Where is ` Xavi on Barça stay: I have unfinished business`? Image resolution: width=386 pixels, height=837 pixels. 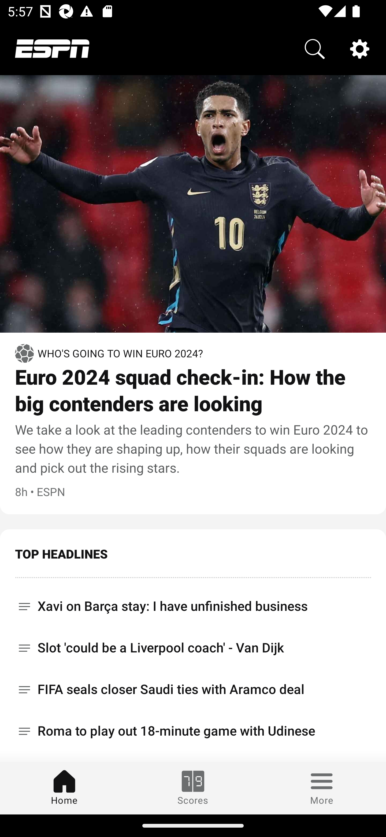  Xavi on Barça stay: I have unfinished business is located at coordinates (193, 603).